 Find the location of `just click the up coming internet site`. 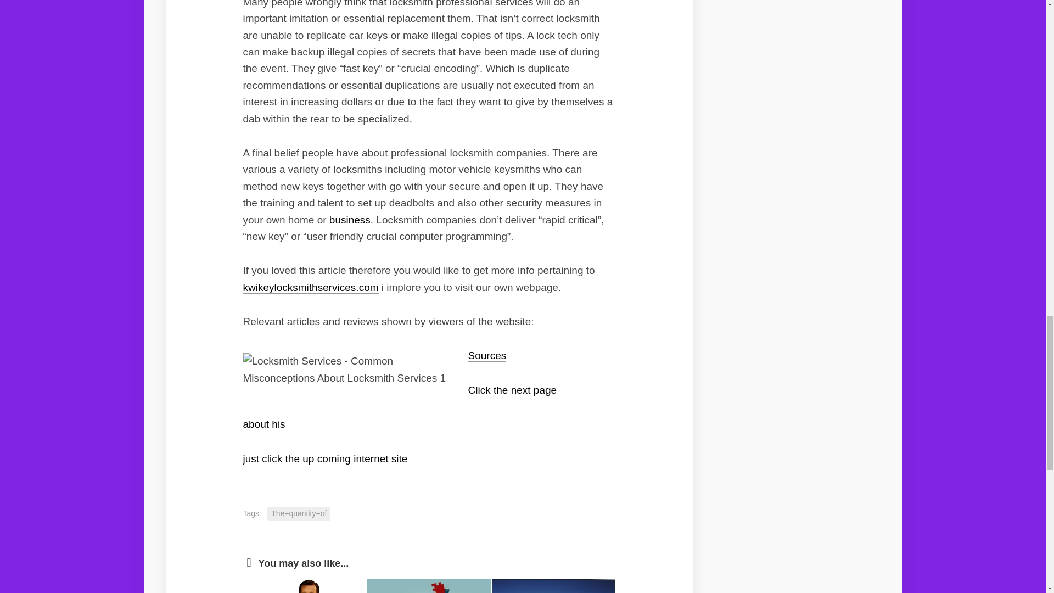

just click the up coming internet site is located at coordinates (324, 458).